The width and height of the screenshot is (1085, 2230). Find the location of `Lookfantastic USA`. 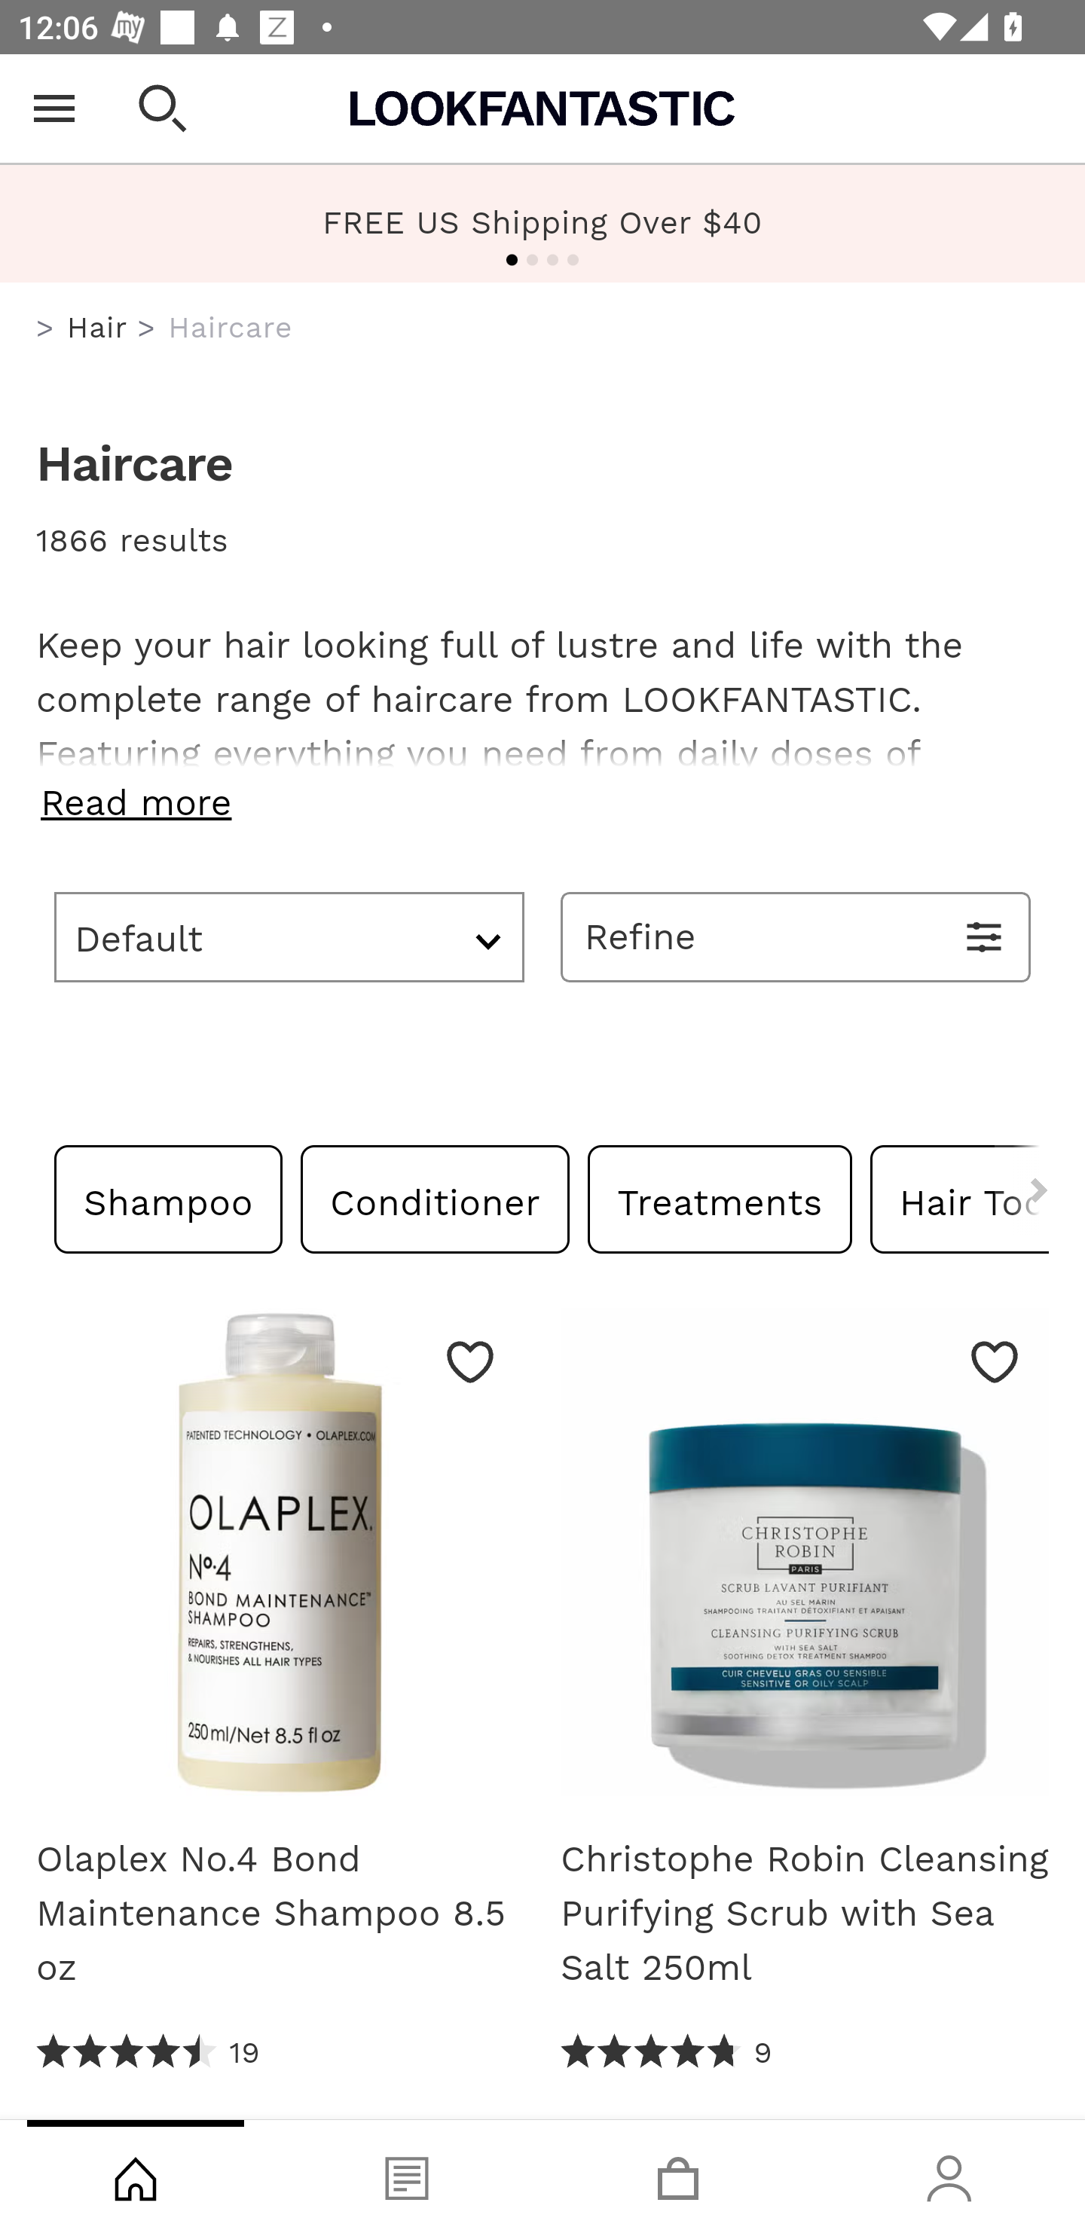

Lookfantastic USA is located at coordinates (542, 108).